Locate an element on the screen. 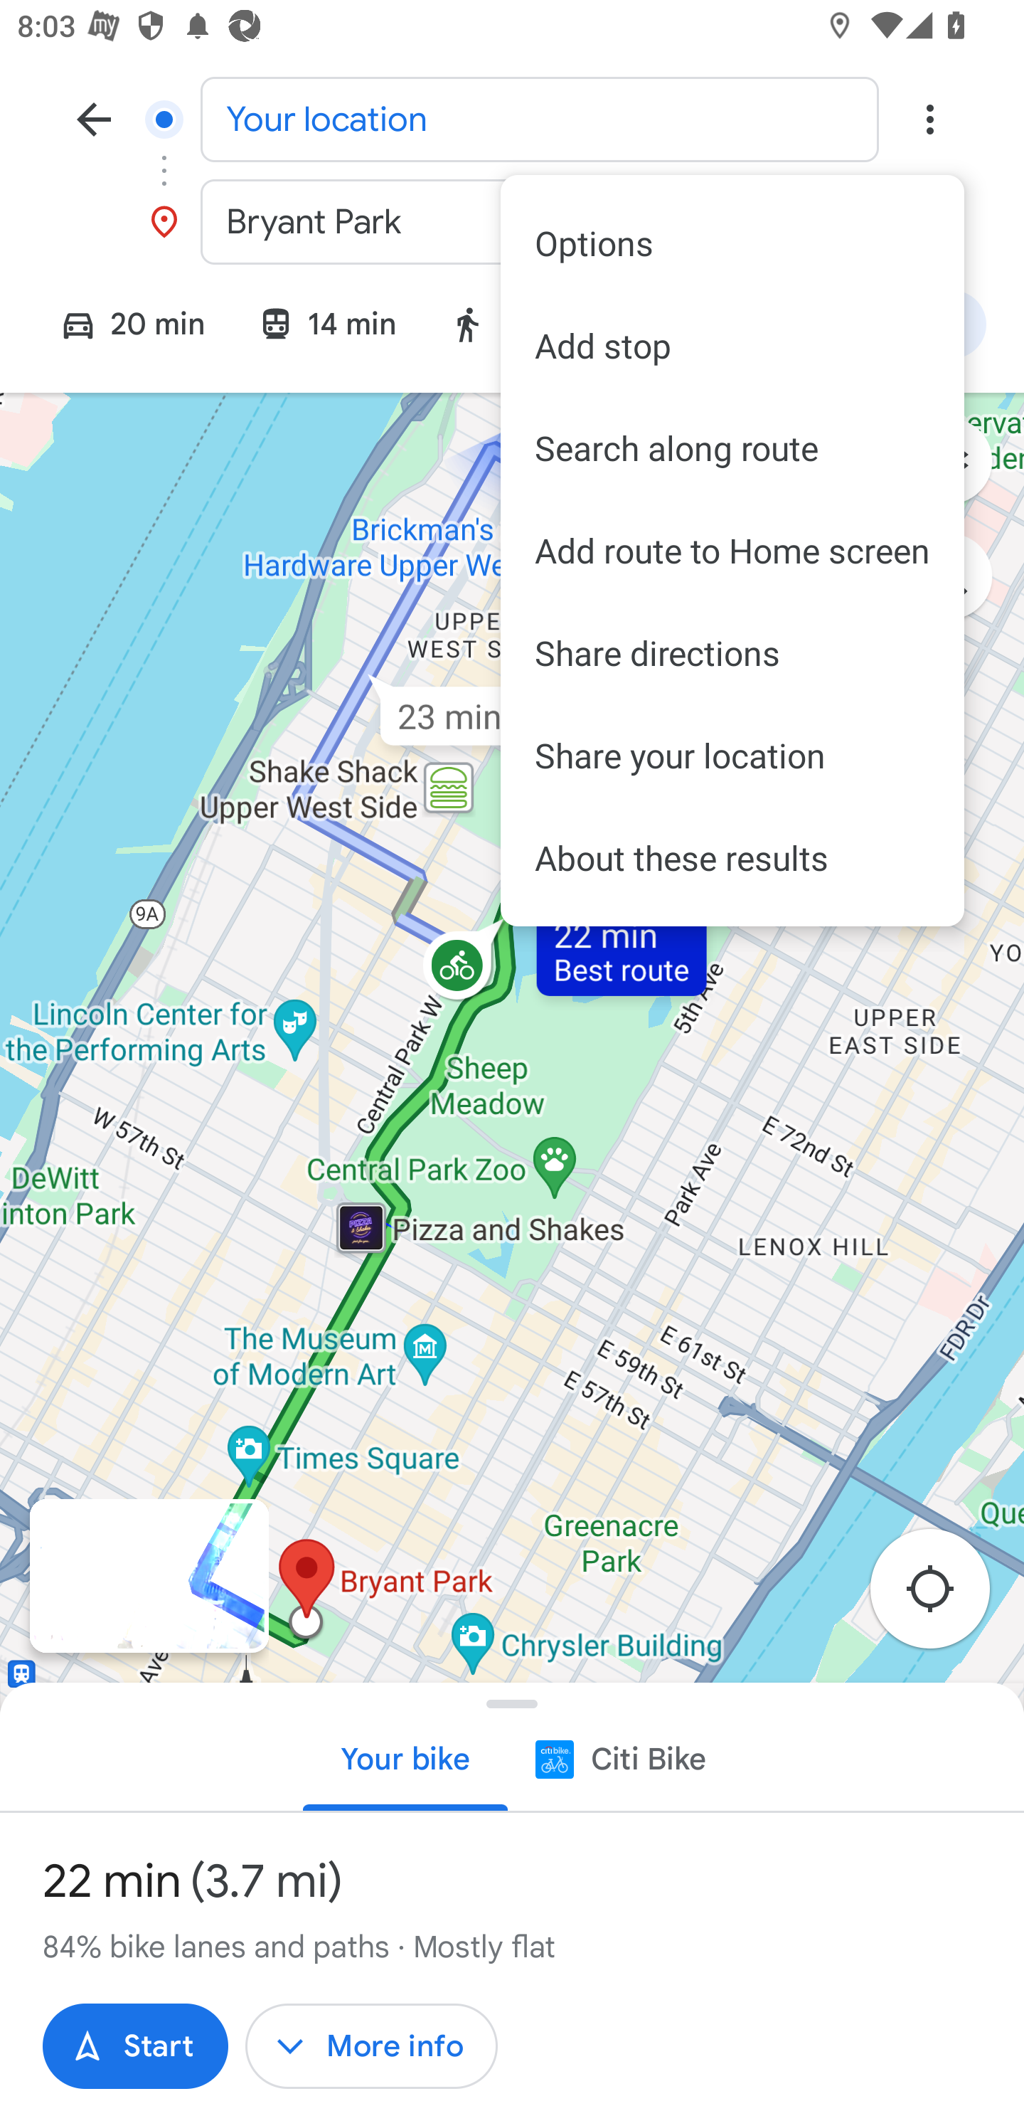 The width and height of the screenshot is (1024, 2106). Options is located at coordinates (732, 243).